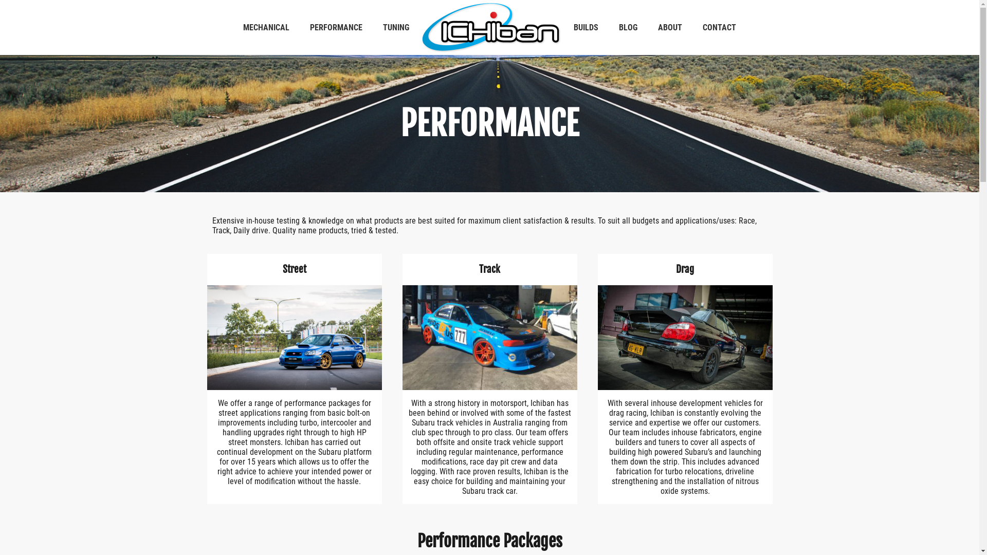 This screenshot has width=987, height=555. I want to click on TUNING, so click(396, 28).